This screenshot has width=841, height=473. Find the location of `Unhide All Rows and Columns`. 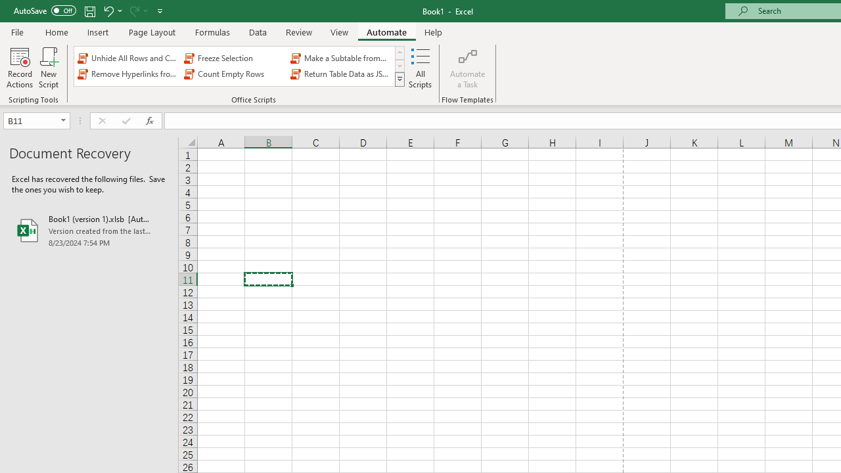

Unhide All Rows and Columns is located at coordinates (127, 58).